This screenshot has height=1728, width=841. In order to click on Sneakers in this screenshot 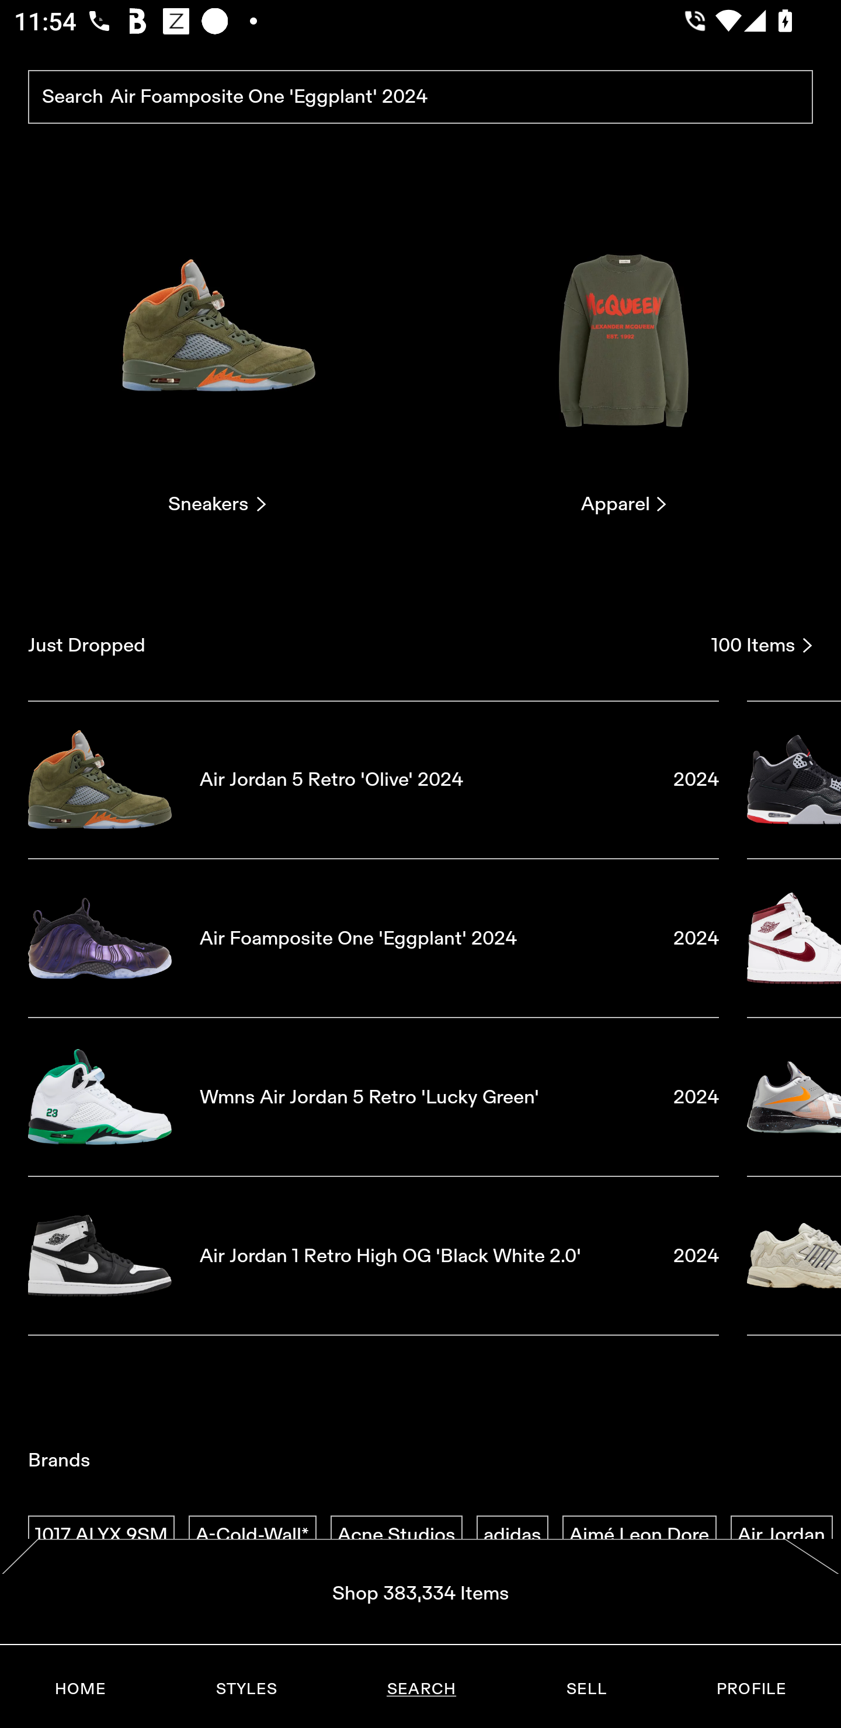, I will do `click(217, 356)`.